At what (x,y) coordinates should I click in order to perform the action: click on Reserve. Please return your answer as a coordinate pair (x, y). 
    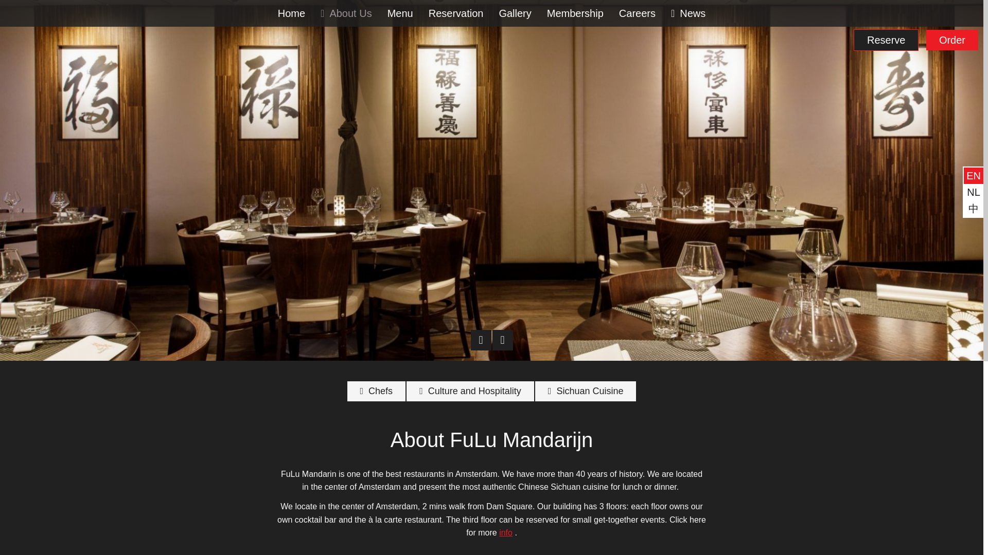
    Looking at the image, I should click on (886, 40).